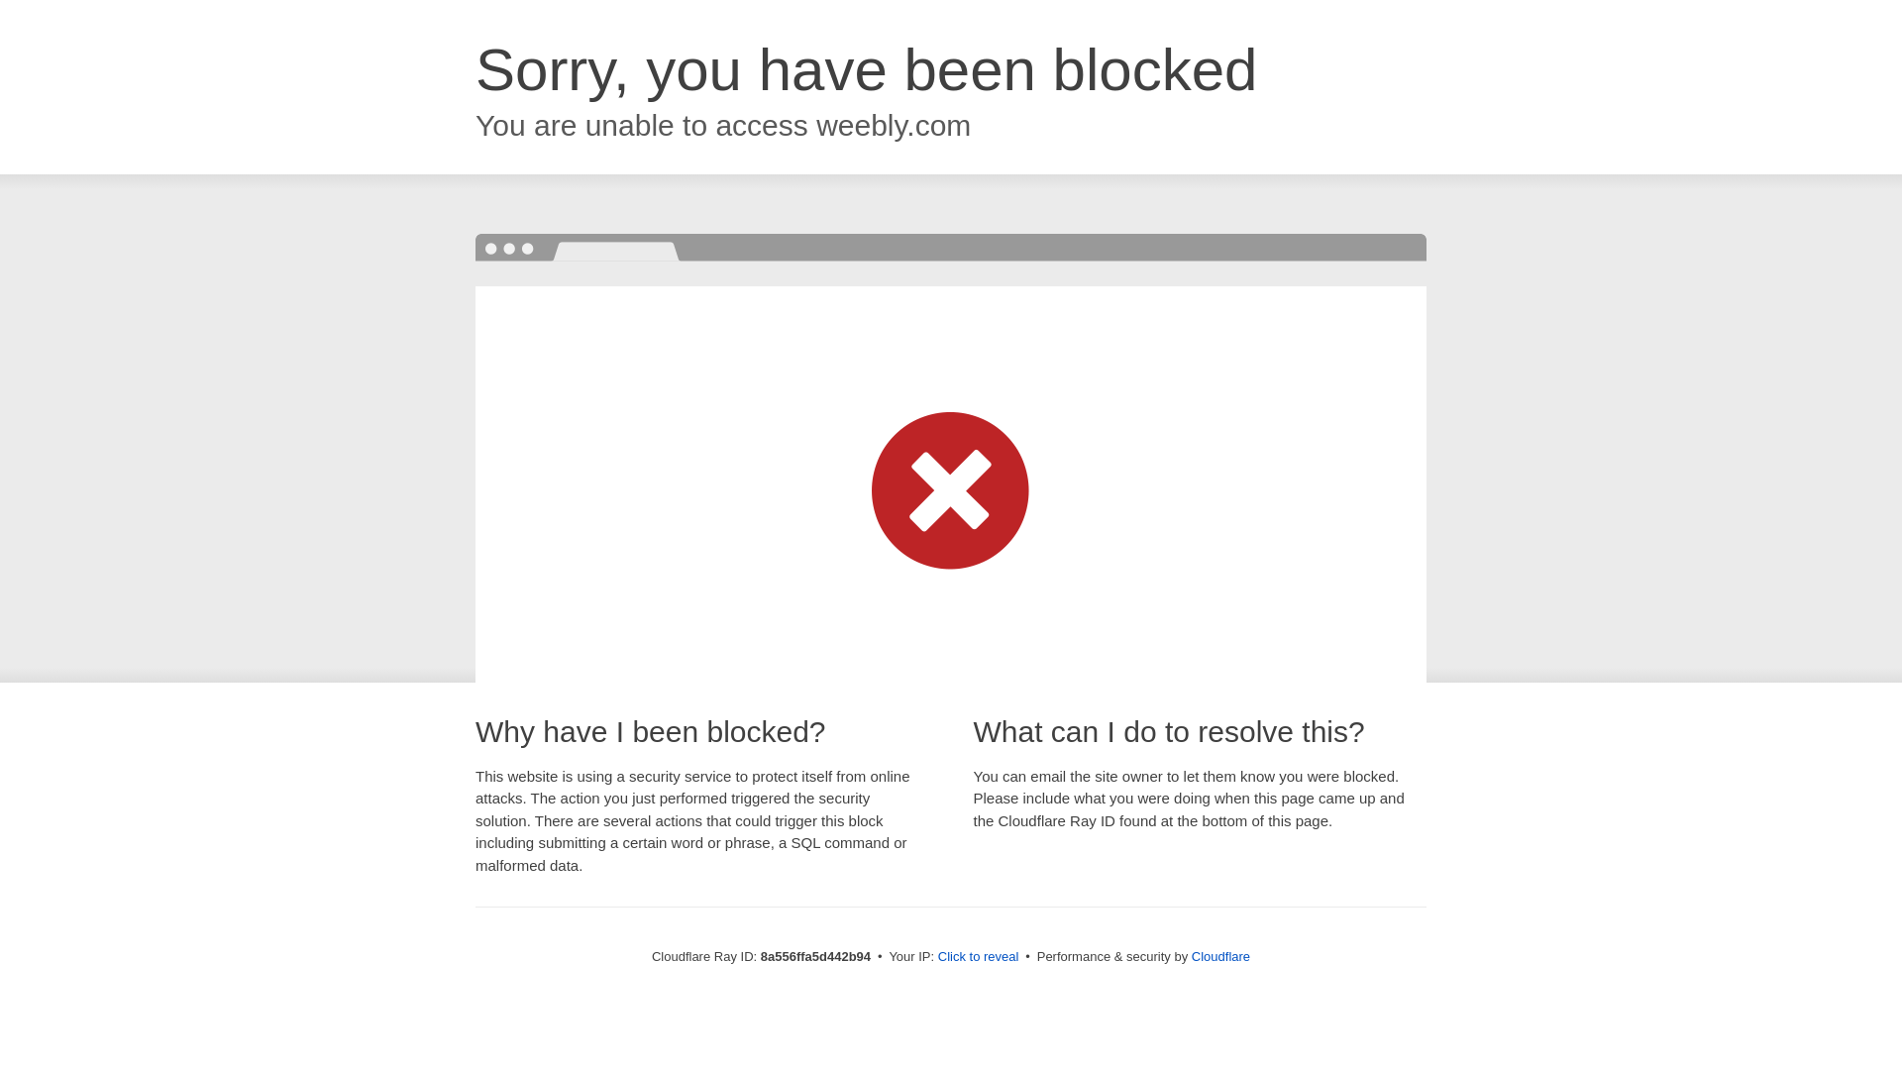 The image size is (1902, 1070). What do you see at coordinates (1220, 956) in the screenshot?
I see `Cloudflare` at bounding box center [1220, 956].